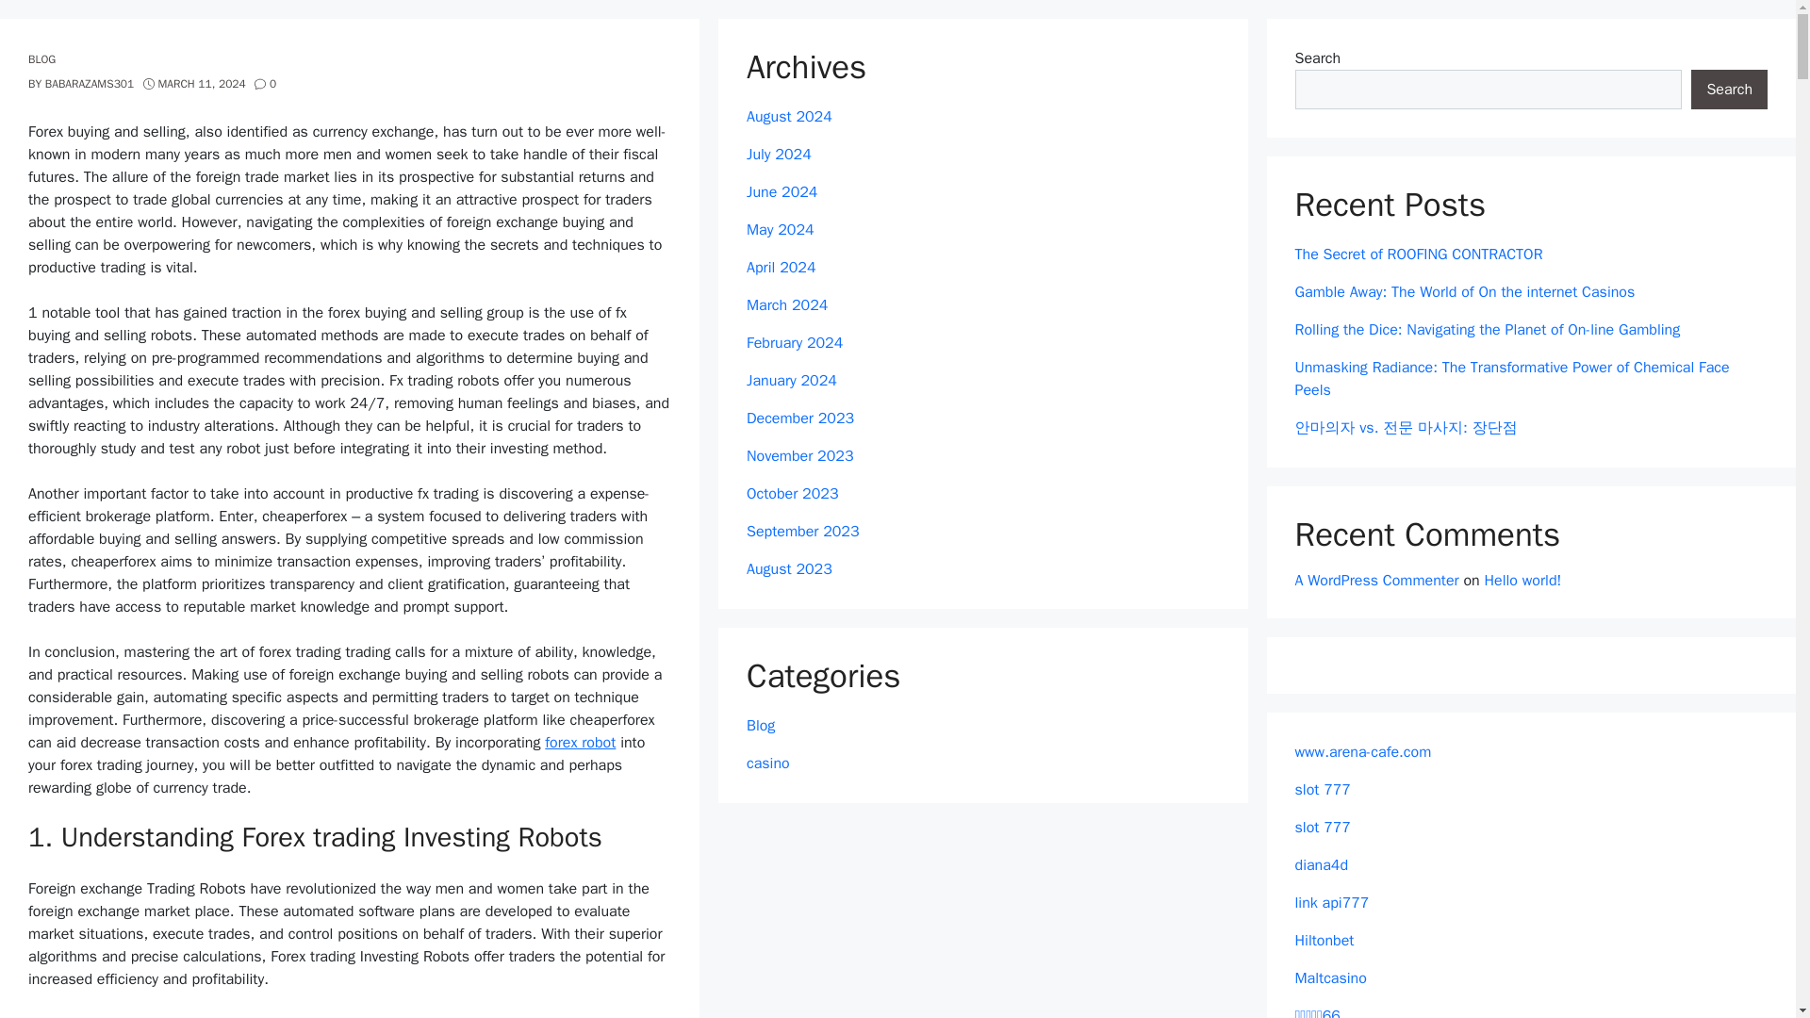  Describe the element at coordinates (799, 456) in the screenshot. I see `November 2023` at that location.